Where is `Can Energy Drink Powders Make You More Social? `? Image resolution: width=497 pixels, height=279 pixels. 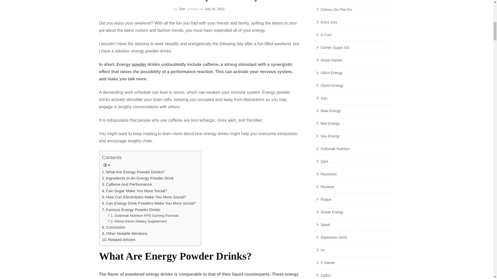 Can Energy Drink Powders Make You More Social?  is located at coordinates (149, 203).